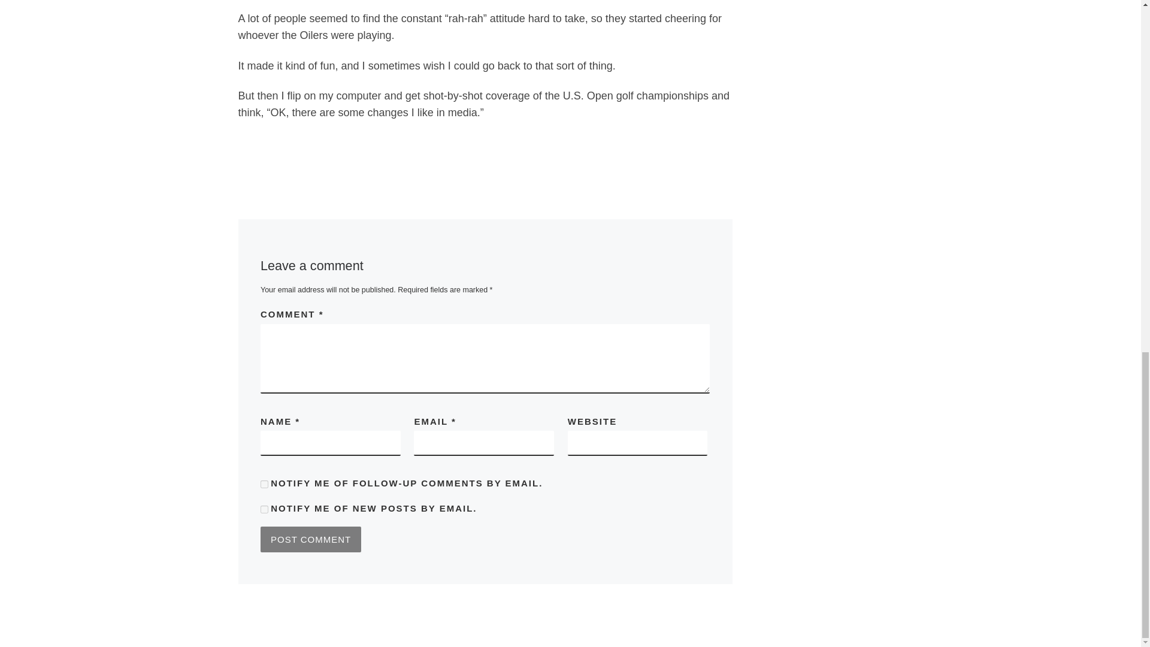 The width and height of the screenshot is (1150, 647). Describe the element at coordinates (264, 484) in the screenshot. I see `subscribe` at that location.